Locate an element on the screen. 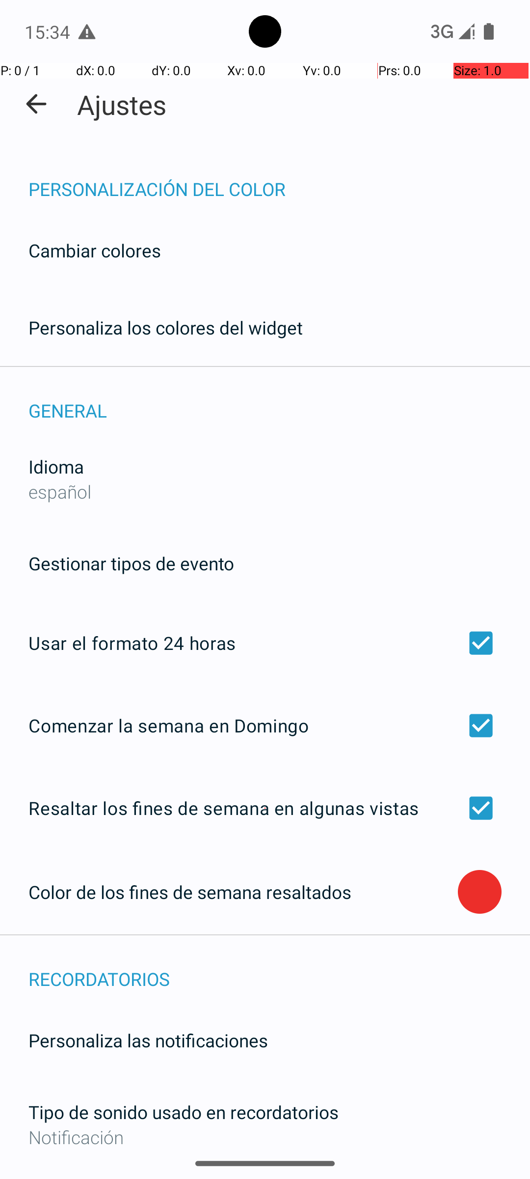 This screenshot has height=1179, width=530. Comenzar la semana en Domingo is located at coordinates (265, 725).